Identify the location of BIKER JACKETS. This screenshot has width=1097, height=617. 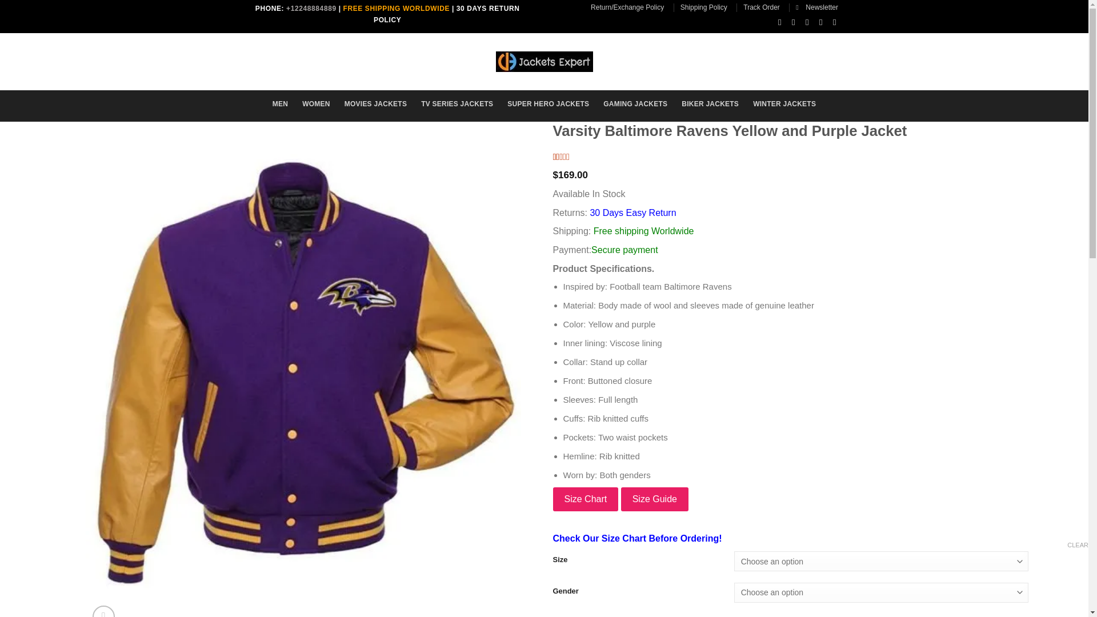
(710, 104).